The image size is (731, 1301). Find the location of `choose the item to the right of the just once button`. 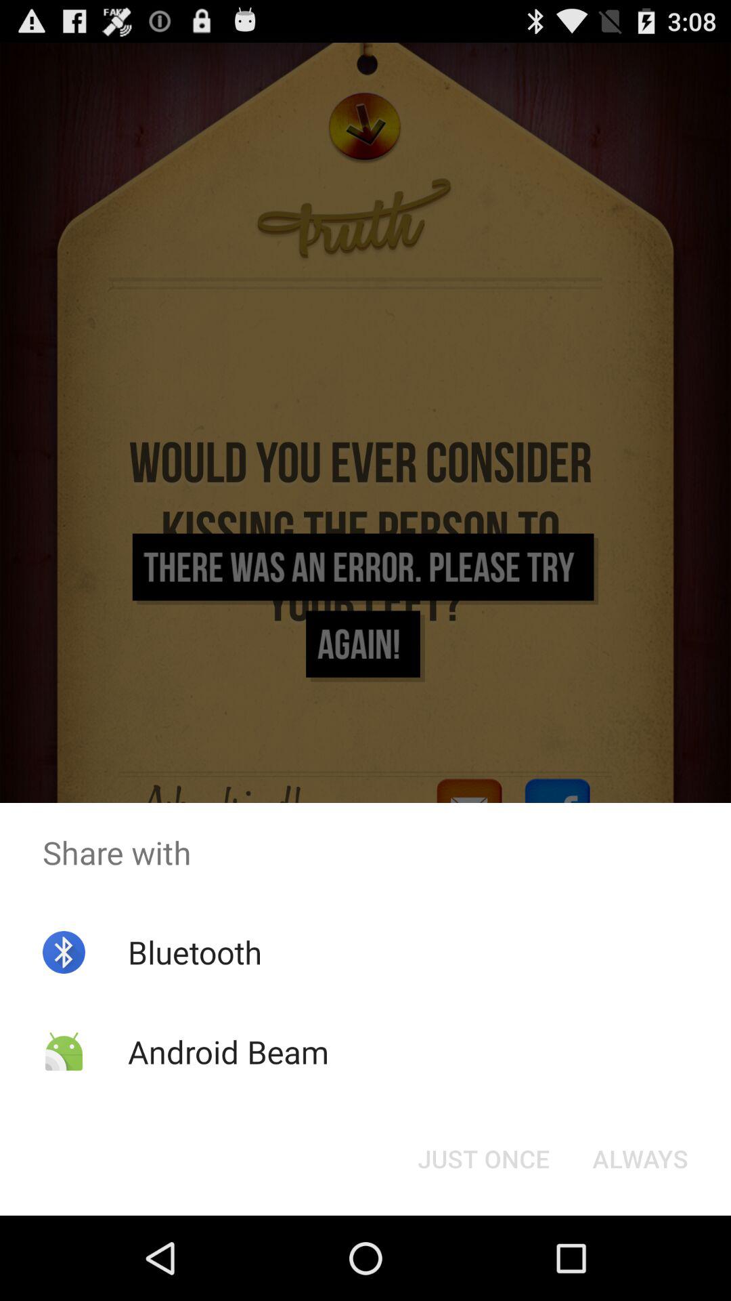

choose the item to the right of the just once button is located at coordinates (640, 1159).